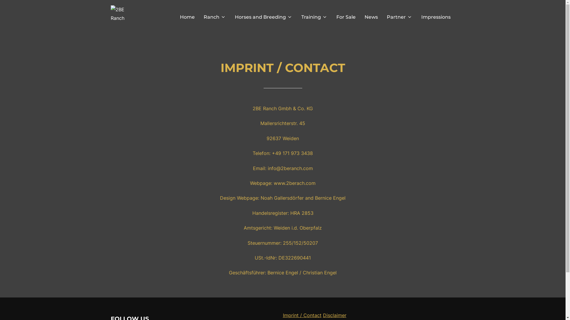 Image resolution: width=570 pixels, height=320 pixels. What do you see at coordinates (302, 315) in the screenshot?
I see `Imprint / Contact` at bounding box center [302, 315].